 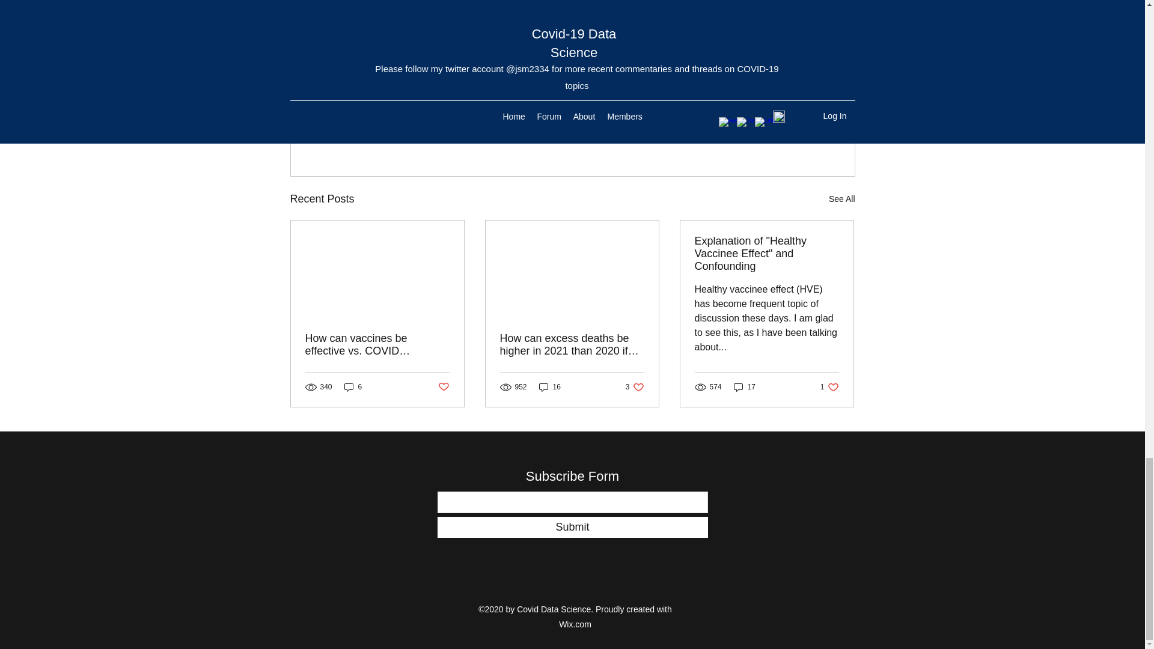 I want to click on Explanation of "Healthy Vaccinee Effect" and Confounding, so click(x=442, y=387).